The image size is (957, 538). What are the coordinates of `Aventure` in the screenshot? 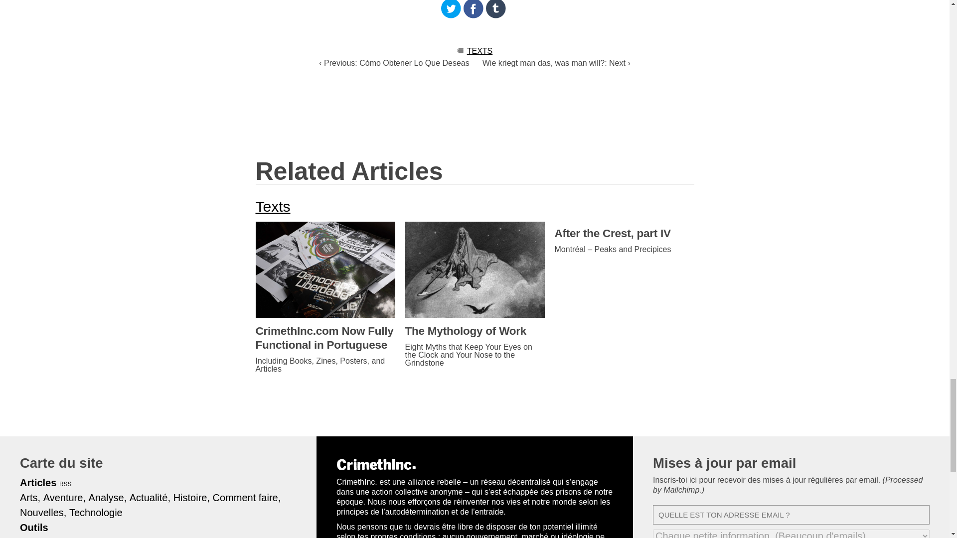 It's located at (64, 497).